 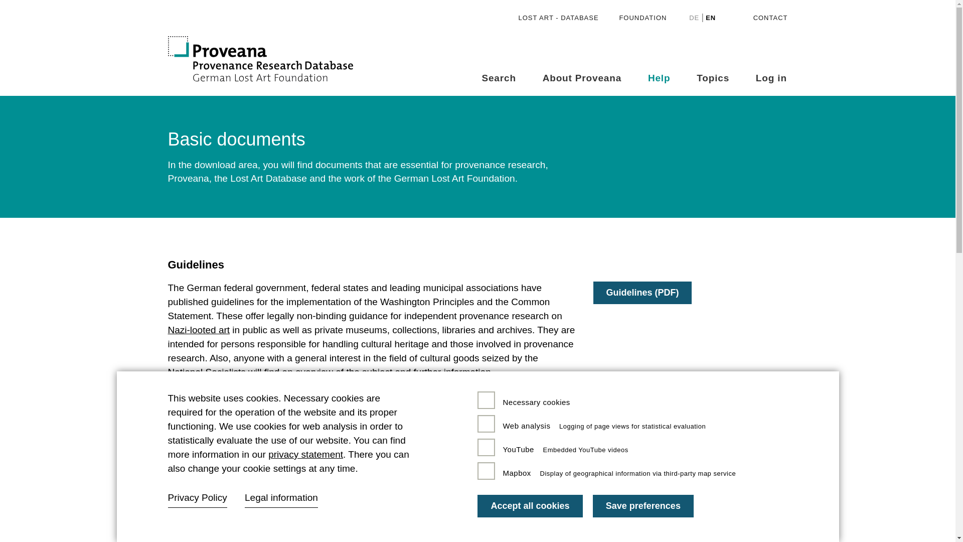 I want to click on Help, so click(x=659, y=78).